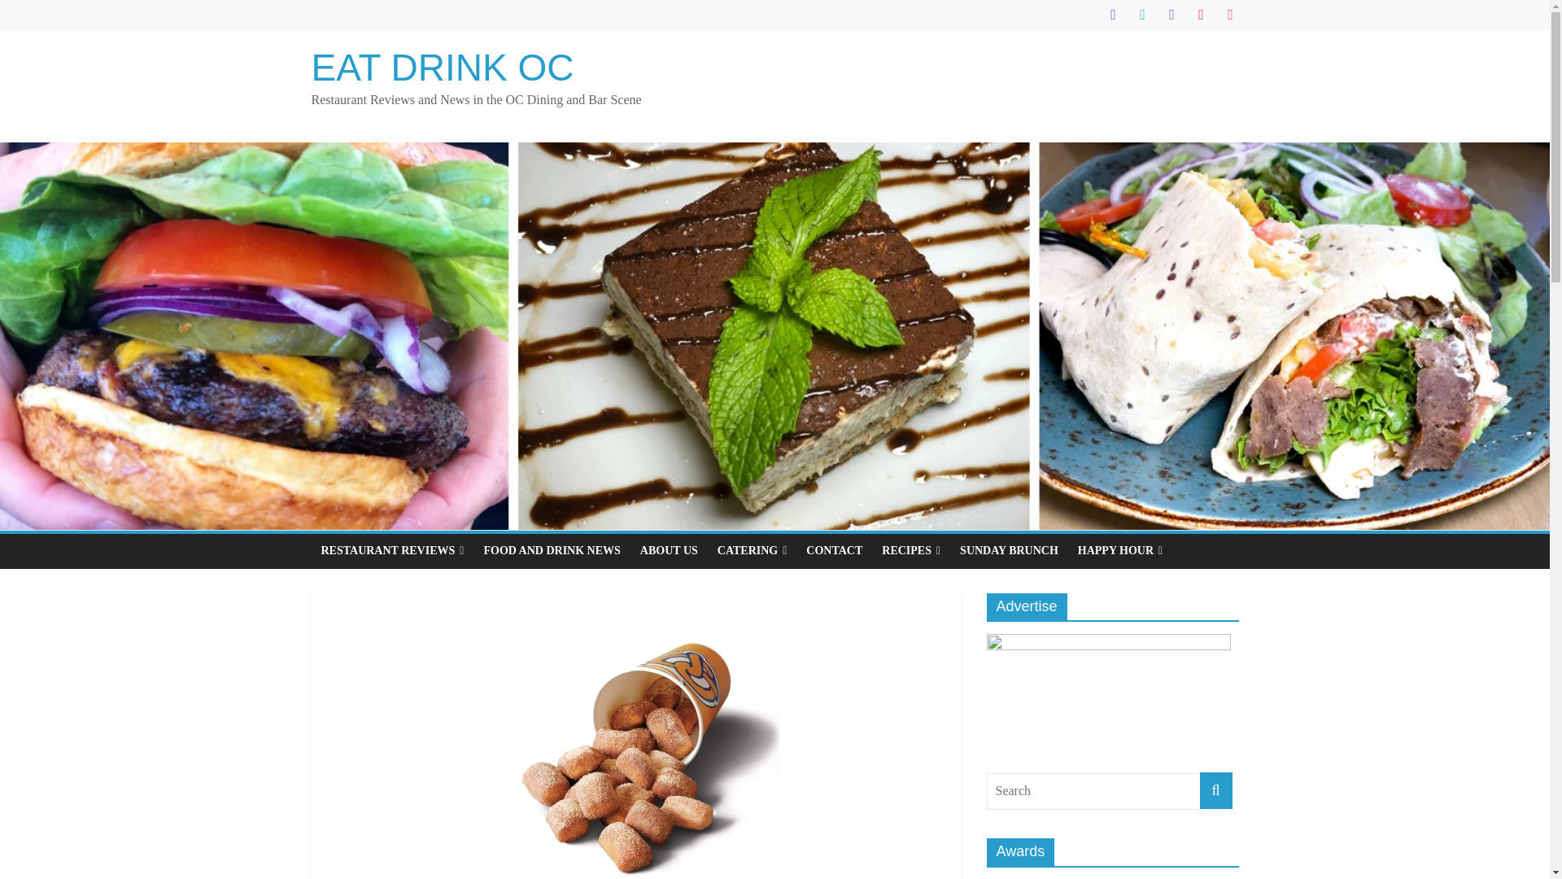 The image size is (1562, 879). Describe the element at coordinates (752, 550) in the screenshot. I see `CATERING` at that location.